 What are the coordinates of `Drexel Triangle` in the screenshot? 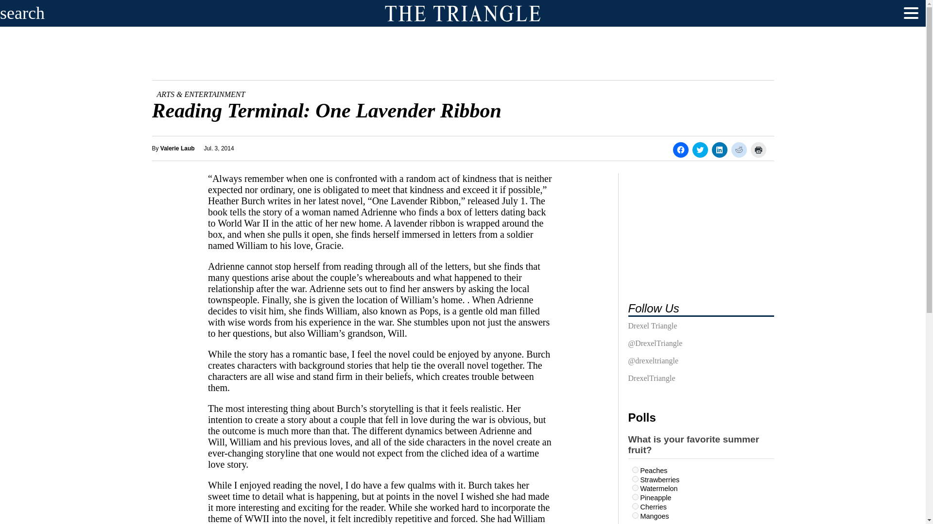 It's located at (652, 328).